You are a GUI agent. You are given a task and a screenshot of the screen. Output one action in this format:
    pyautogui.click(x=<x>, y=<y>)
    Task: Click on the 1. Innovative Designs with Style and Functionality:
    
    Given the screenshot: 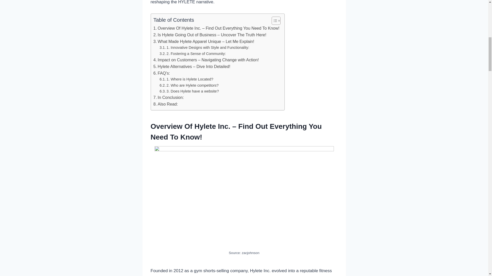 What is the action you would take?
    pyautogui.click(x=204, y=48)
    